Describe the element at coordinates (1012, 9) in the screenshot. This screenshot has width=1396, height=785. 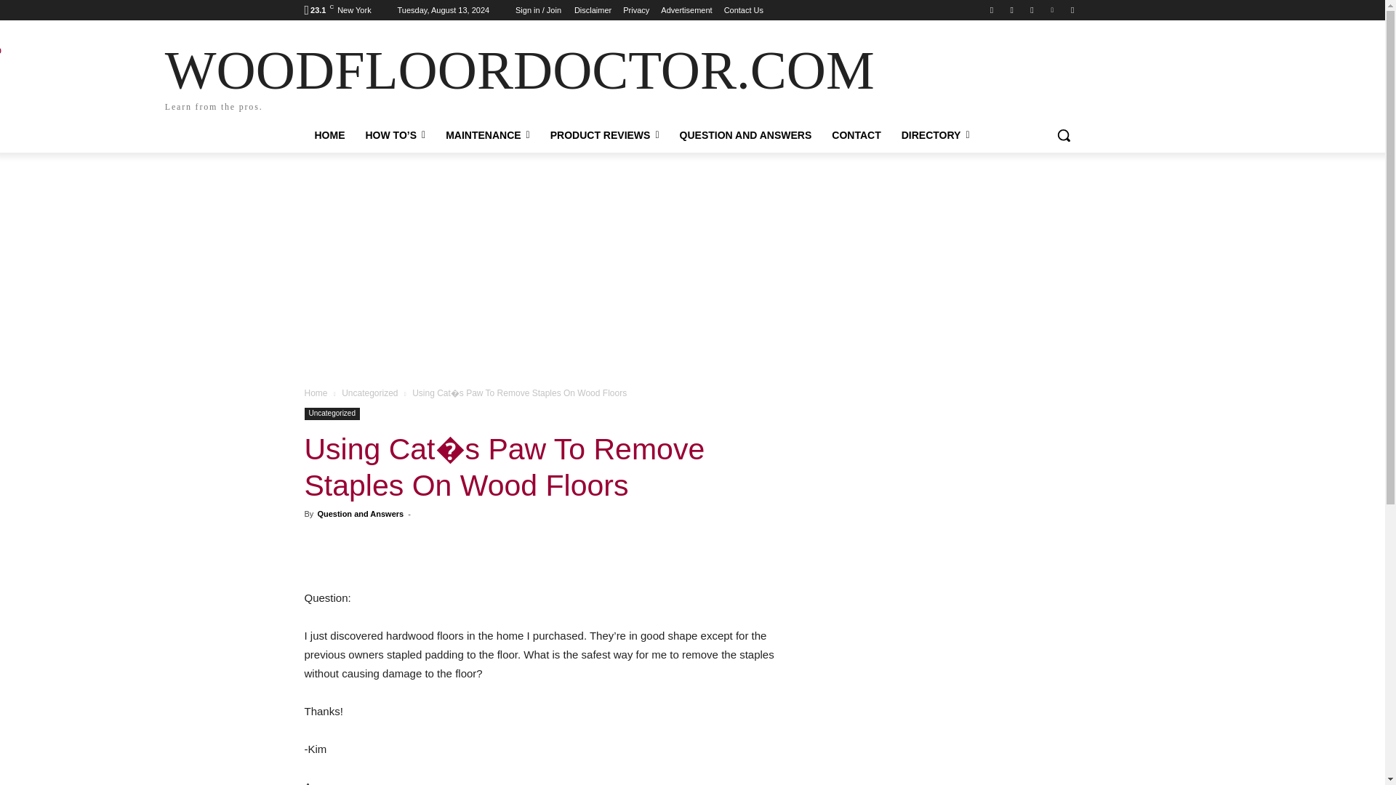
I see `Contact Us` at that location.